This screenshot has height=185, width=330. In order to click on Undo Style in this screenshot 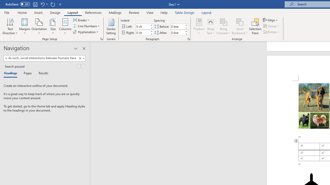, I will do `click(44, 4)`.